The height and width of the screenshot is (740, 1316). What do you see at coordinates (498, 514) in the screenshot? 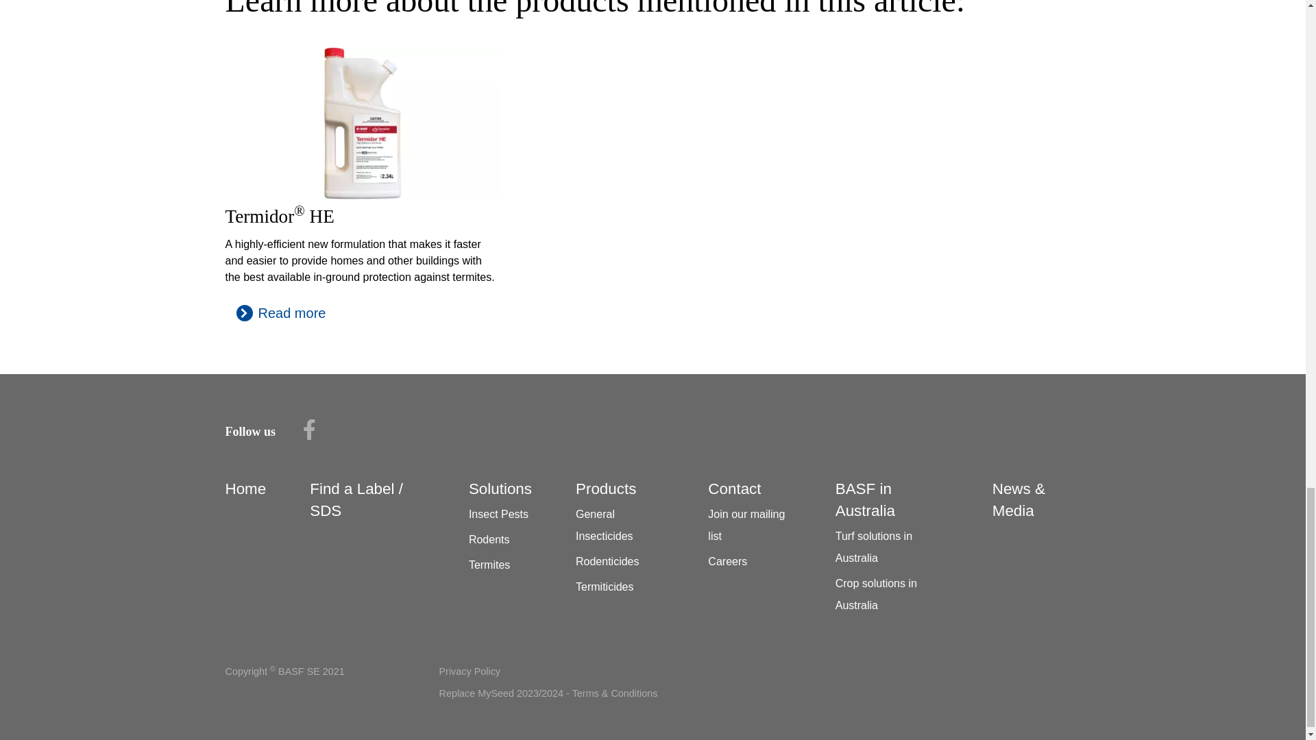
I see `Insect Pests` at bounding box center [498, 514].